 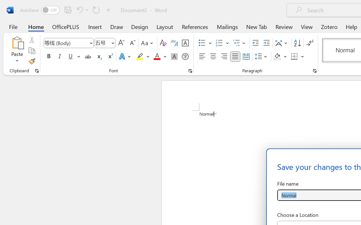 What do you see at coordinates (79, 10) in the screenshot?
I see `Undo Apply Quick Style` at bounding box center [79, 10].